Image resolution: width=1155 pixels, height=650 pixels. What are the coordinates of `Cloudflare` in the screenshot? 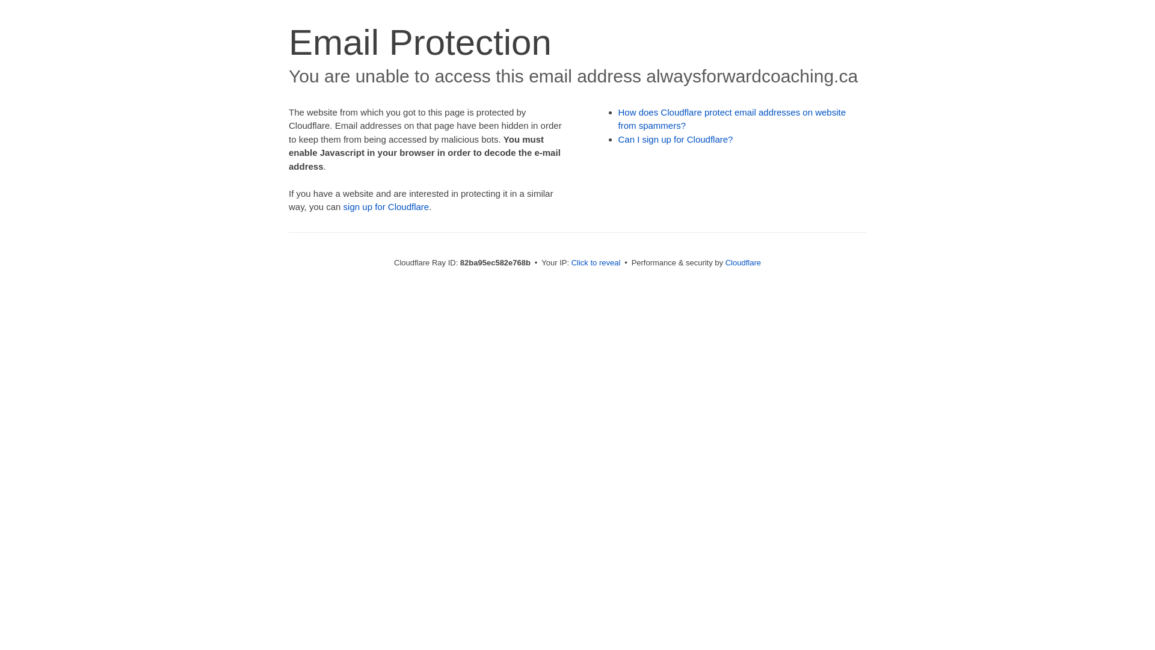 It's located at (744, 262).